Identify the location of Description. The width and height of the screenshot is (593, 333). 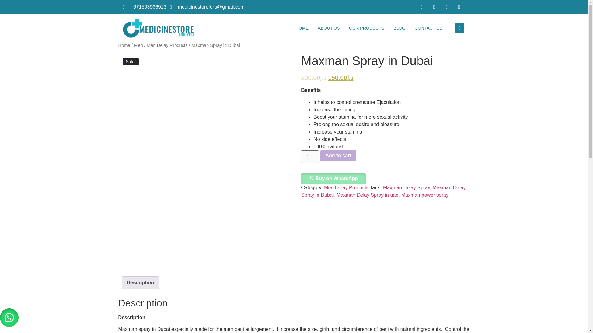
(140, 283).